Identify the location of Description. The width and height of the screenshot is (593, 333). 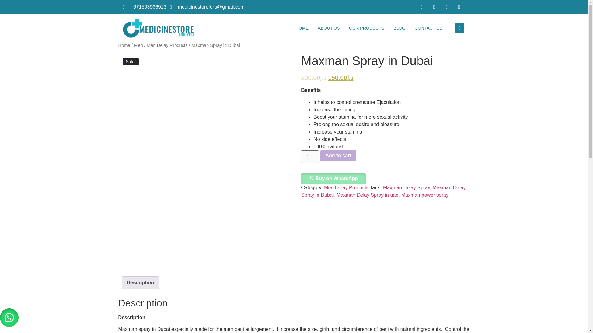
(140, 283).